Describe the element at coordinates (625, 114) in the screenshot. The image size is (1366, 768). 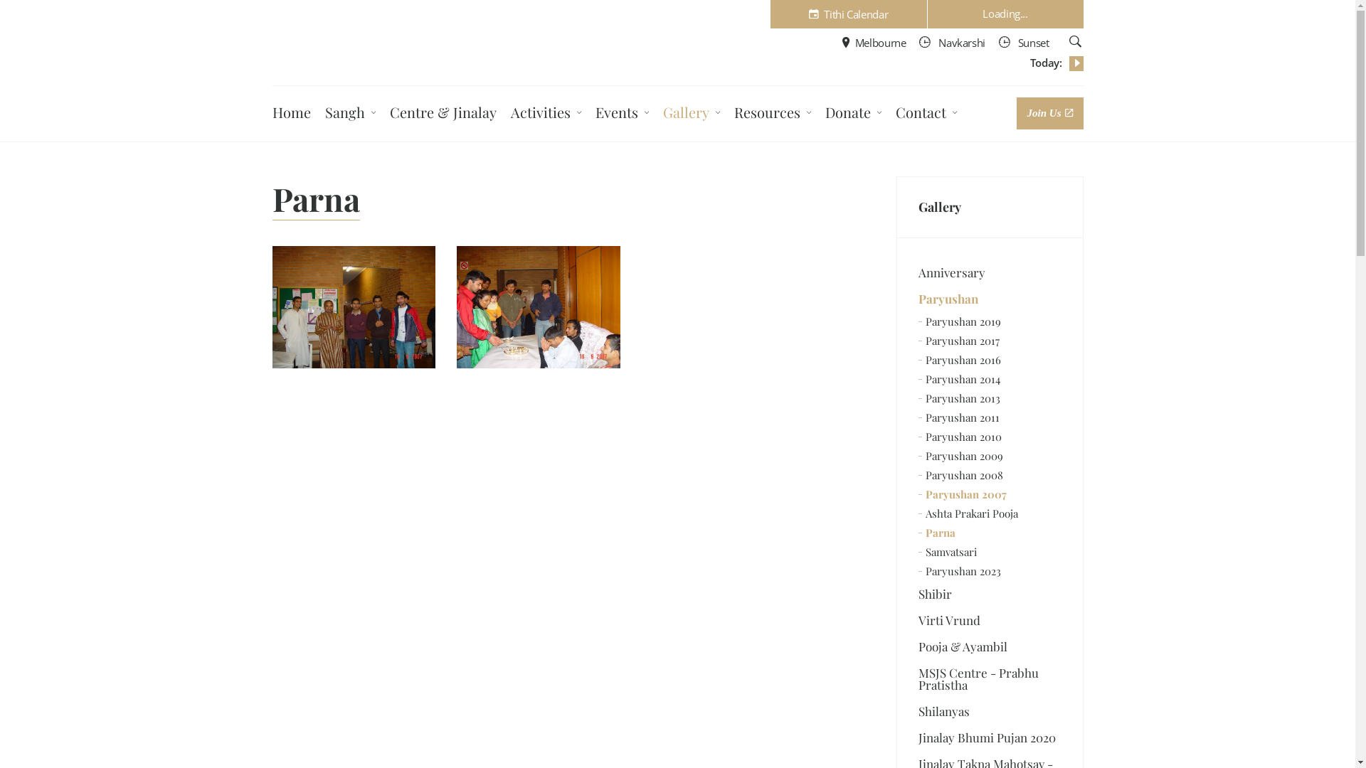
I see `Events` at that location.